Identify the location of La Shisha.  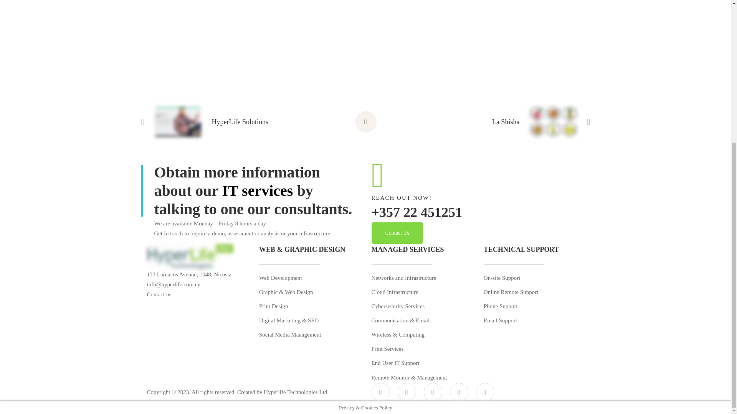
(507, 122).